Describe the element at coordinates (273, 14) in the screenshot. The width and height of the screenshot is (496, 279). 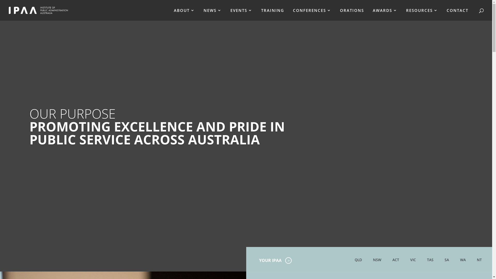
I see `TRAINING` at that location.